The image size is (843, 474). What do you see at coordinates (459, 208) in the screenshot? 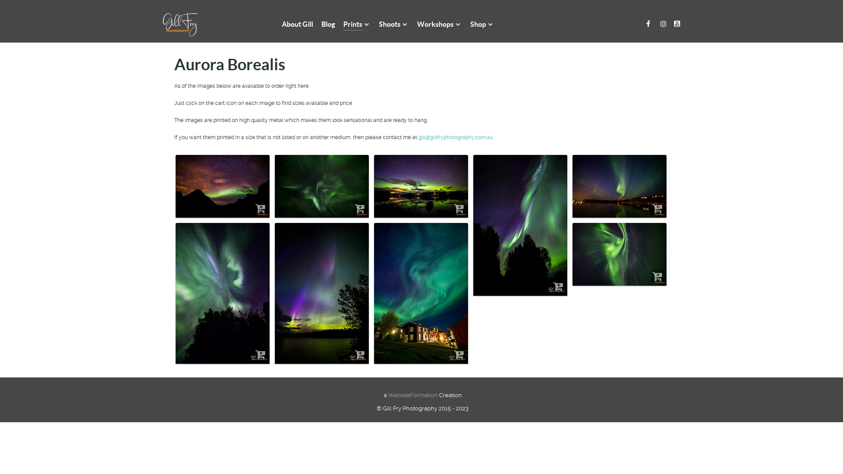
I see `Add item to cart` at bounding box center [459, 208].